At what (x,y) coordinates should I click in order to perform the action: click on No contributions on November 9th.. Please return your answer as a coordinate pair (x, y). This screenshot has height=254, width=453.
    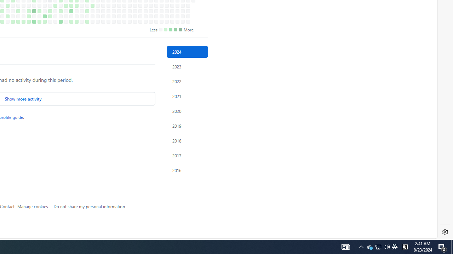
    Looking at the image, I should click on (151, 22).